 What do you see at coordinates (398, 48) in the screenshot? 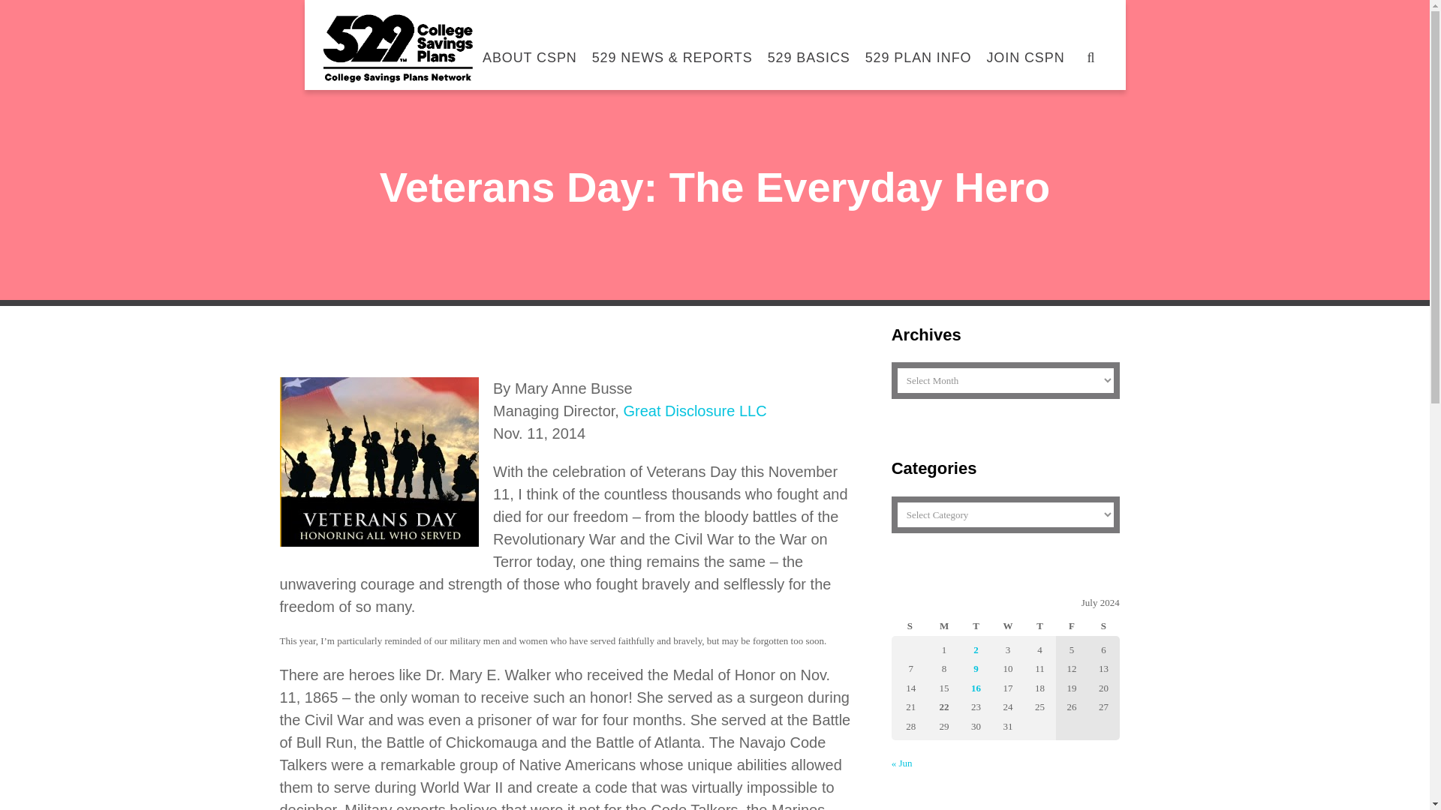
I see `Go back to the homepage` at bounding box center [398, 48].